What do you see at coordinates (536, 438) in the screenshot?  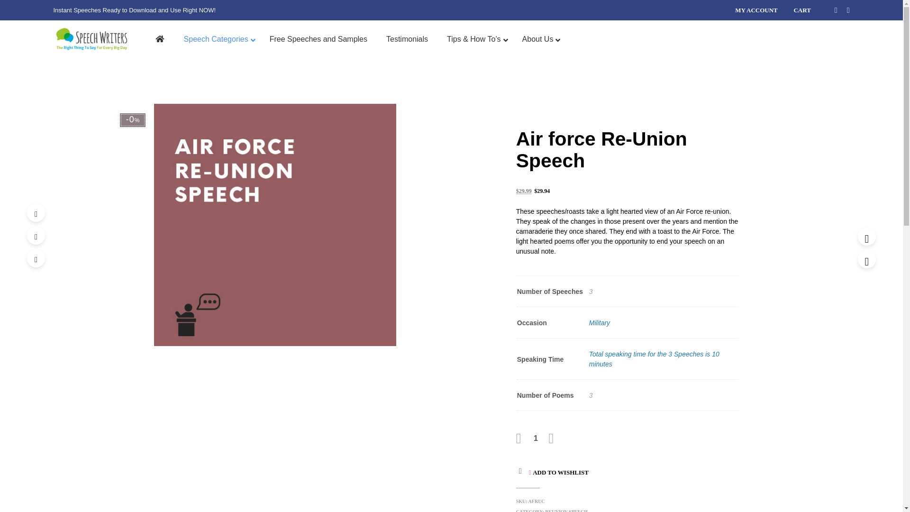 I see `1` at bounding box center [536, 438].